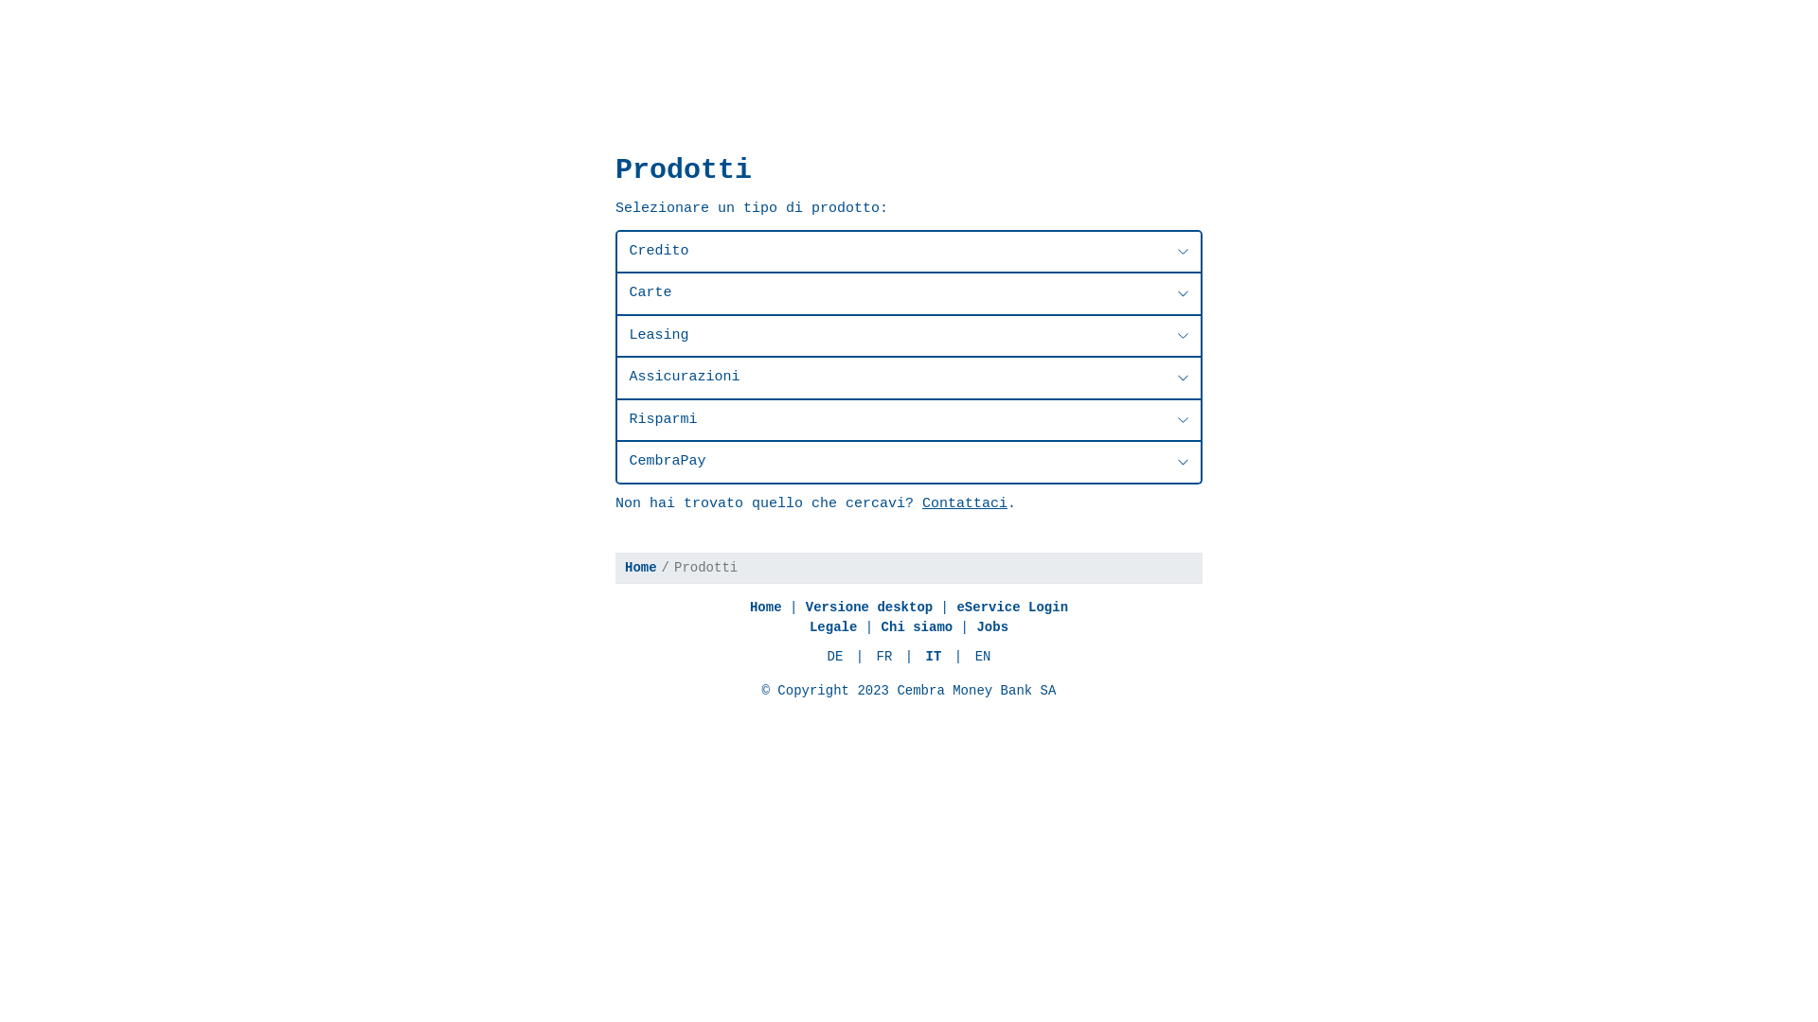 The height and width of the screenshot is (1022, 1818). I want to click on Home, so click(641, 568).